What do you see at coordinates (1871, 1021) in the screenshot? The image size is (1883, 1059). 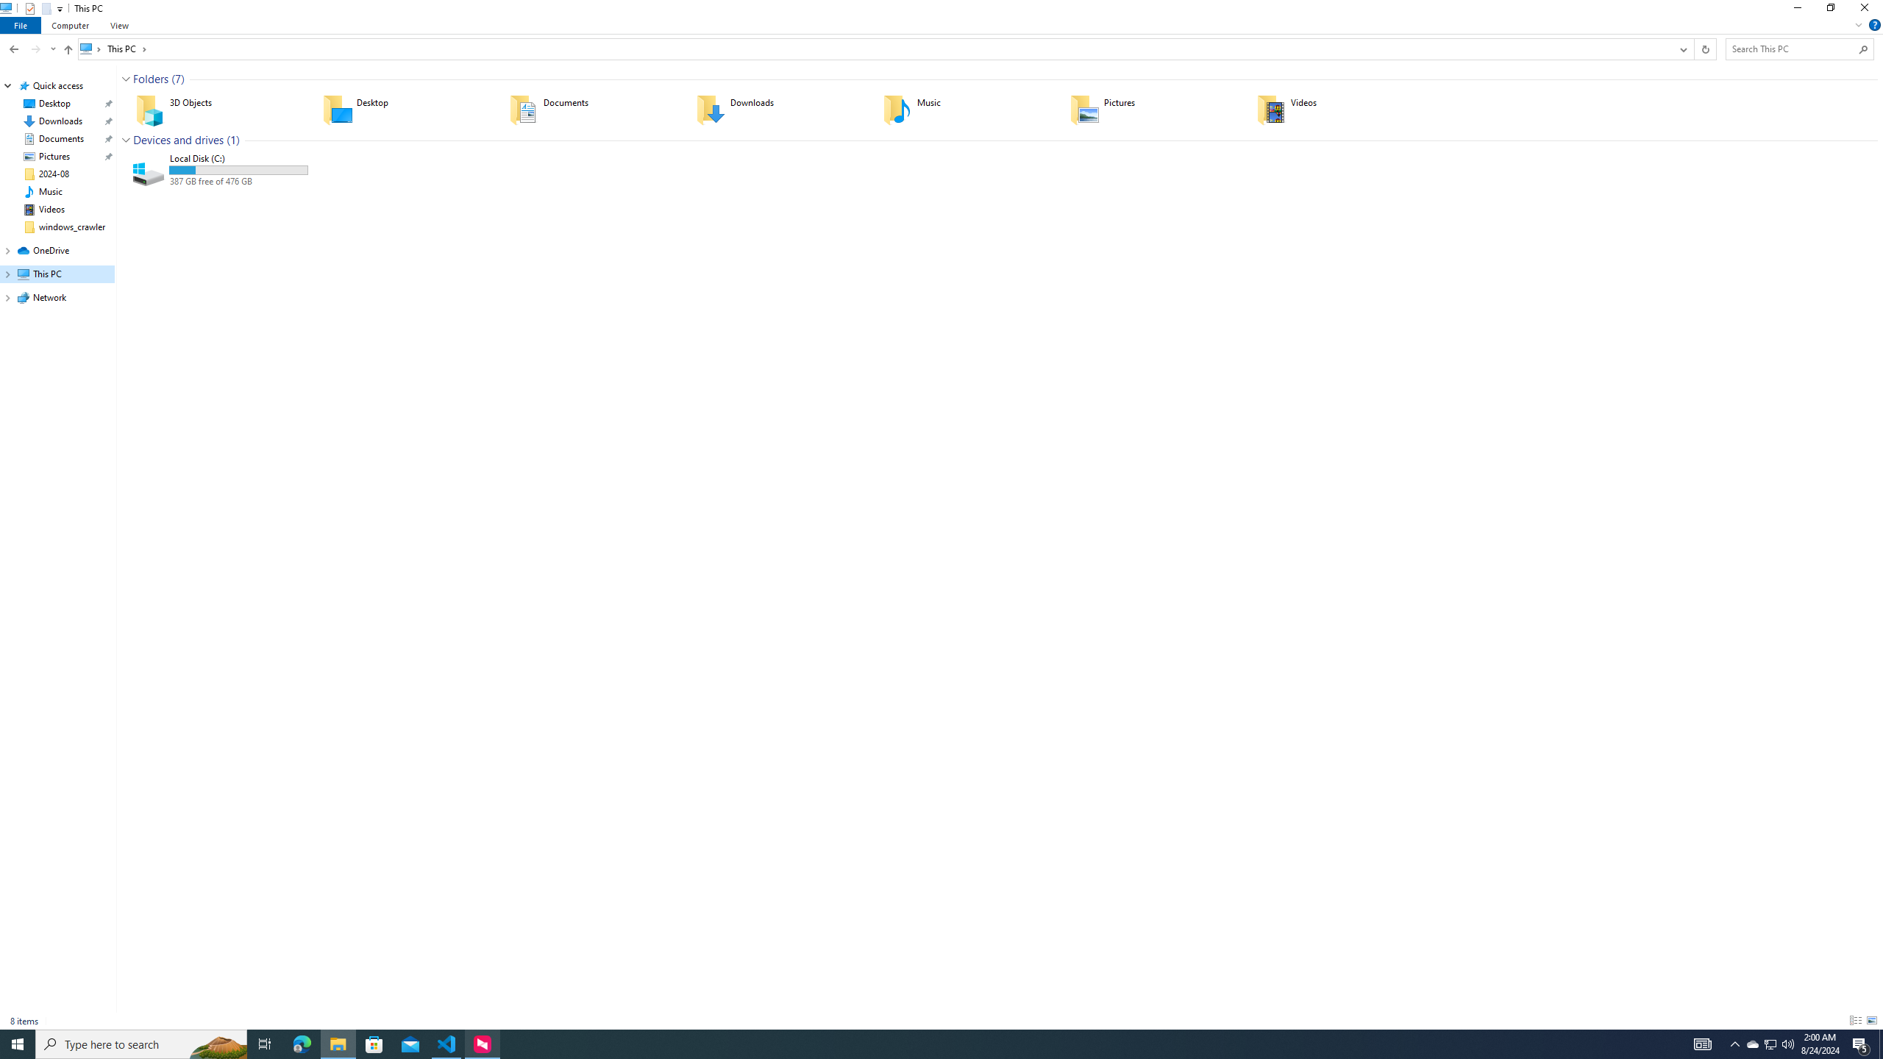 I see `Large Icons` at bounding box center [1871, 1021].